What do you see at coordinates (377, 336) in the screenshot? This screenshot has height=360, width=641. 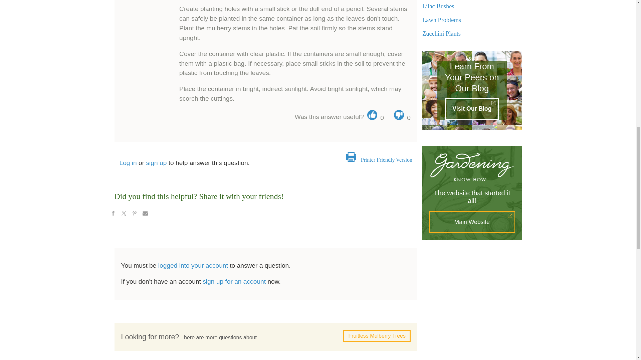 I see `Fruitless Mulberry Trees` at bounding box center [377, 336].